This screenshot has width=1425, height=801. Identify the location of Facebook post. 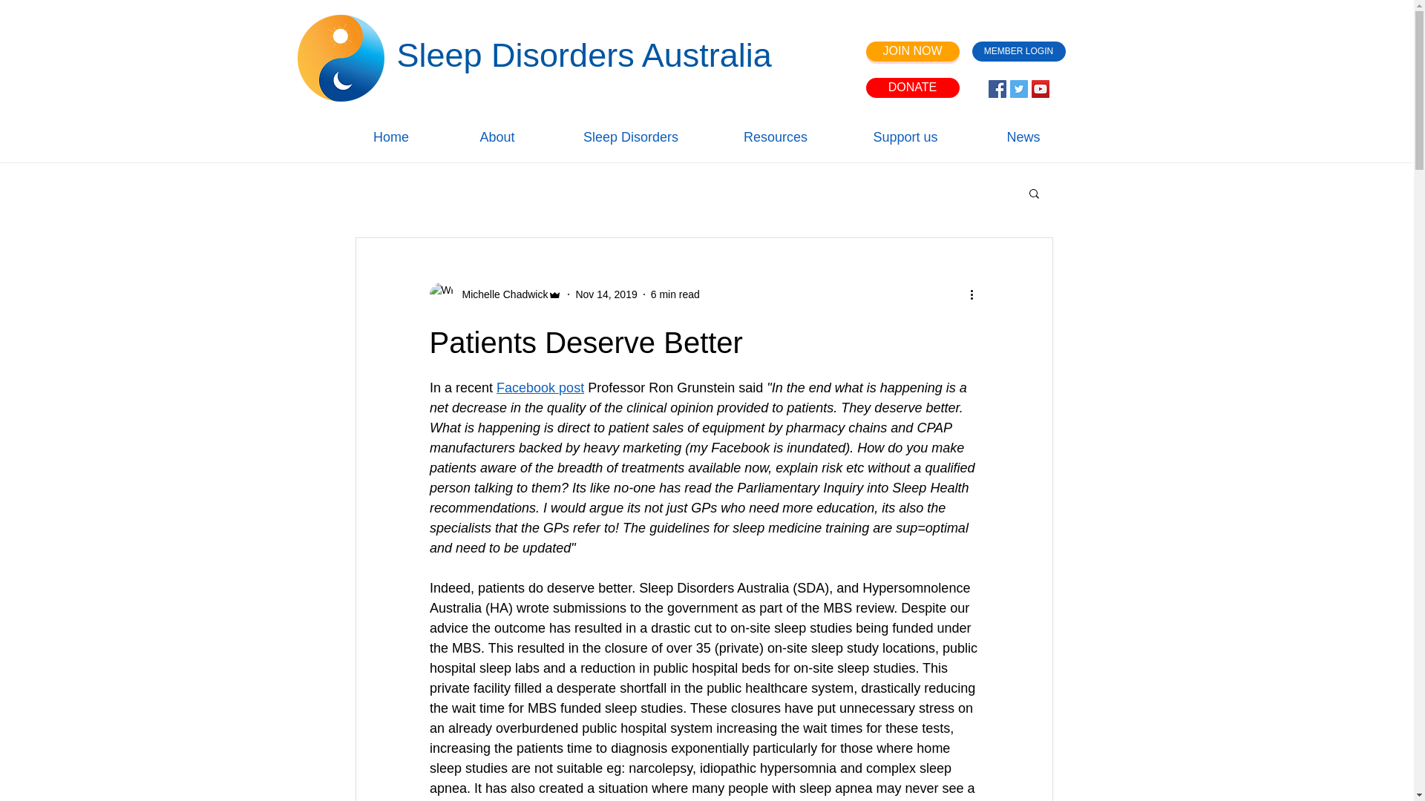
(540, 388).